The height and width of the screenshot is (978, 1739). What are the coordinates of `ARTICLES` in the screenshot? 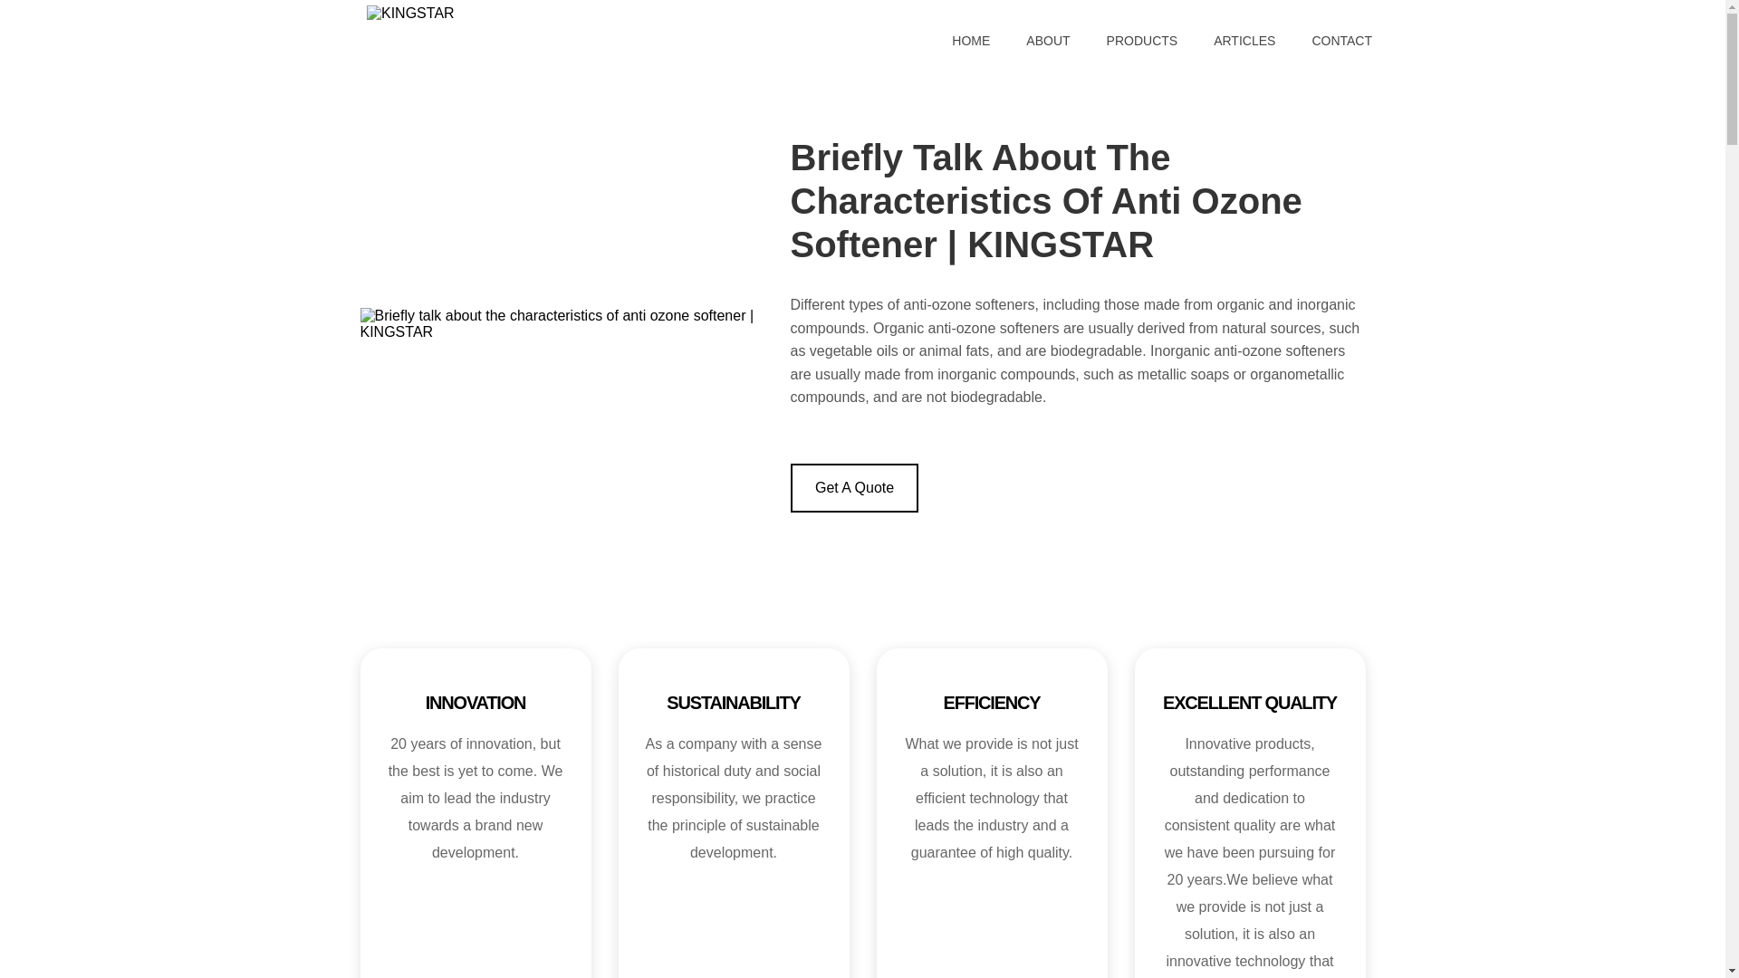 It's located at (1244, 40).